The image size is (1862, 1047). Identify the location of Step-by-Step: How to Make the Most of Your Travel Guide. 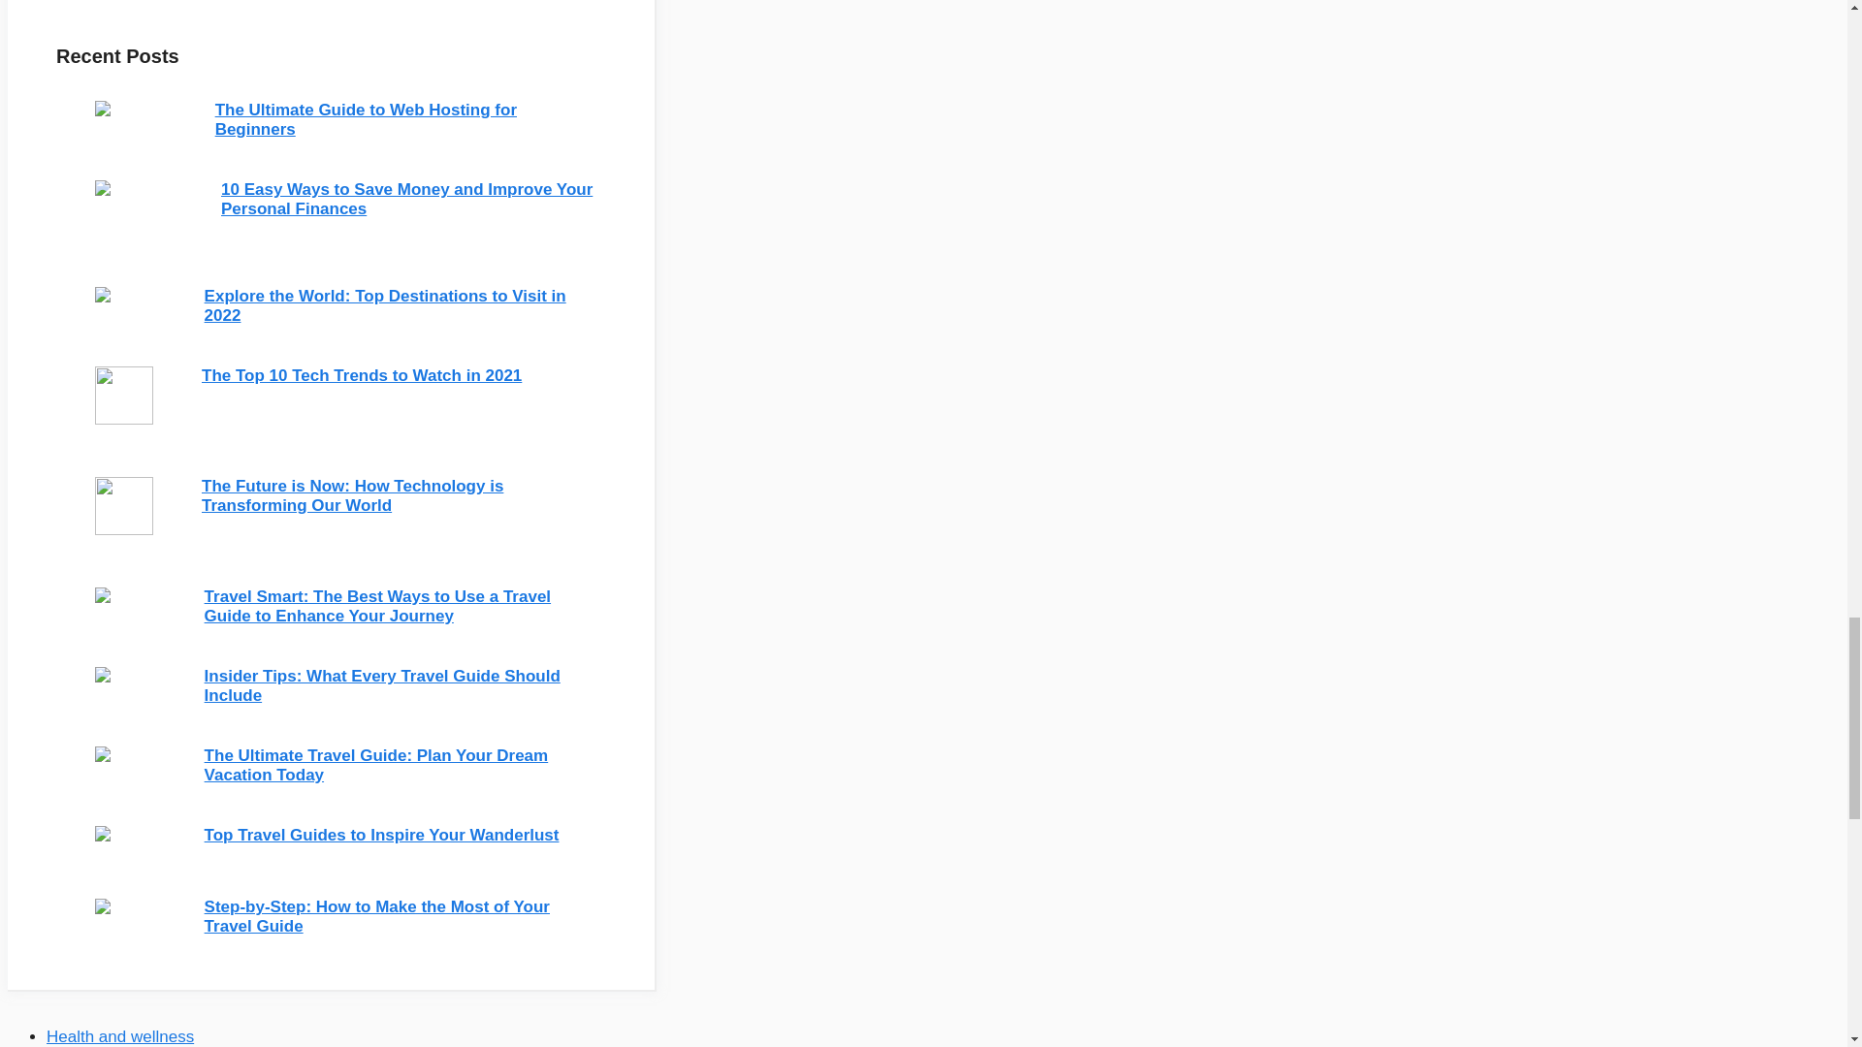
(376, 916).